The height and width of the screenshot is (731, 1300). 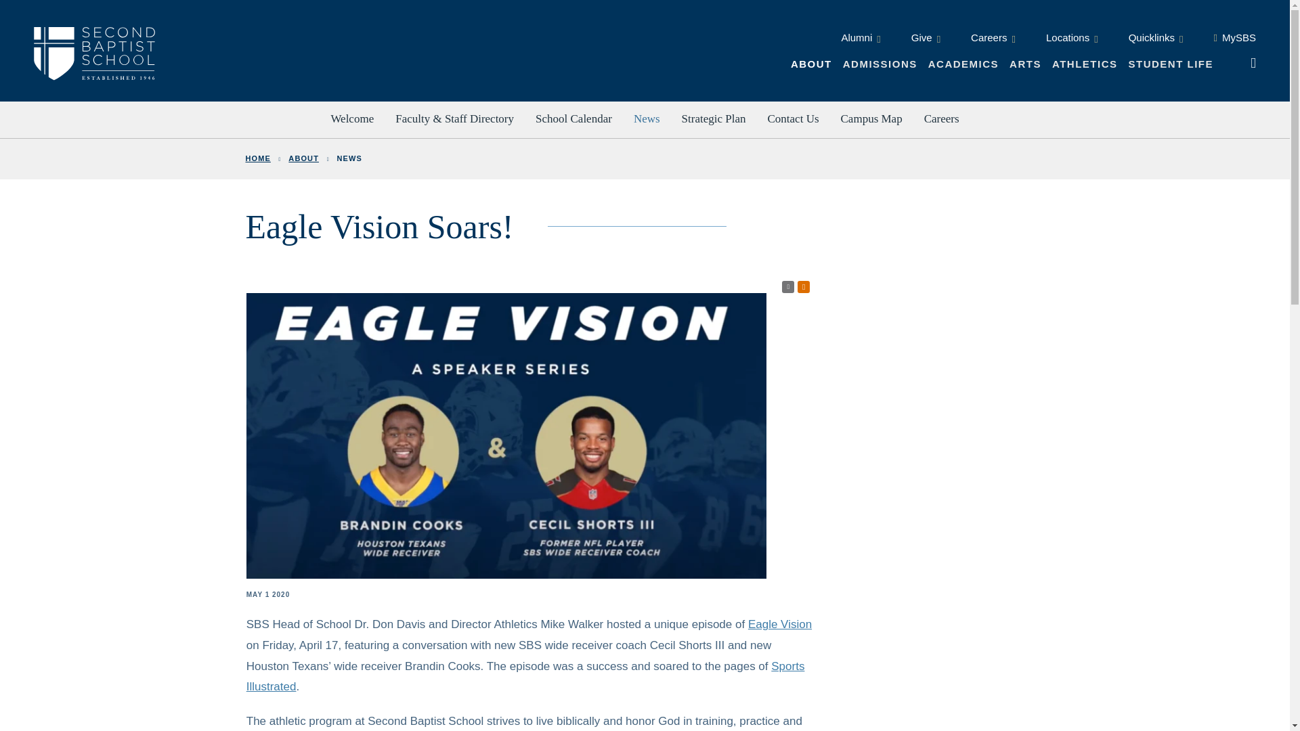 What do you see at coordinates (1072, 43) in the screenshot?
I see `Locations` at bounding box center [1072, 43].